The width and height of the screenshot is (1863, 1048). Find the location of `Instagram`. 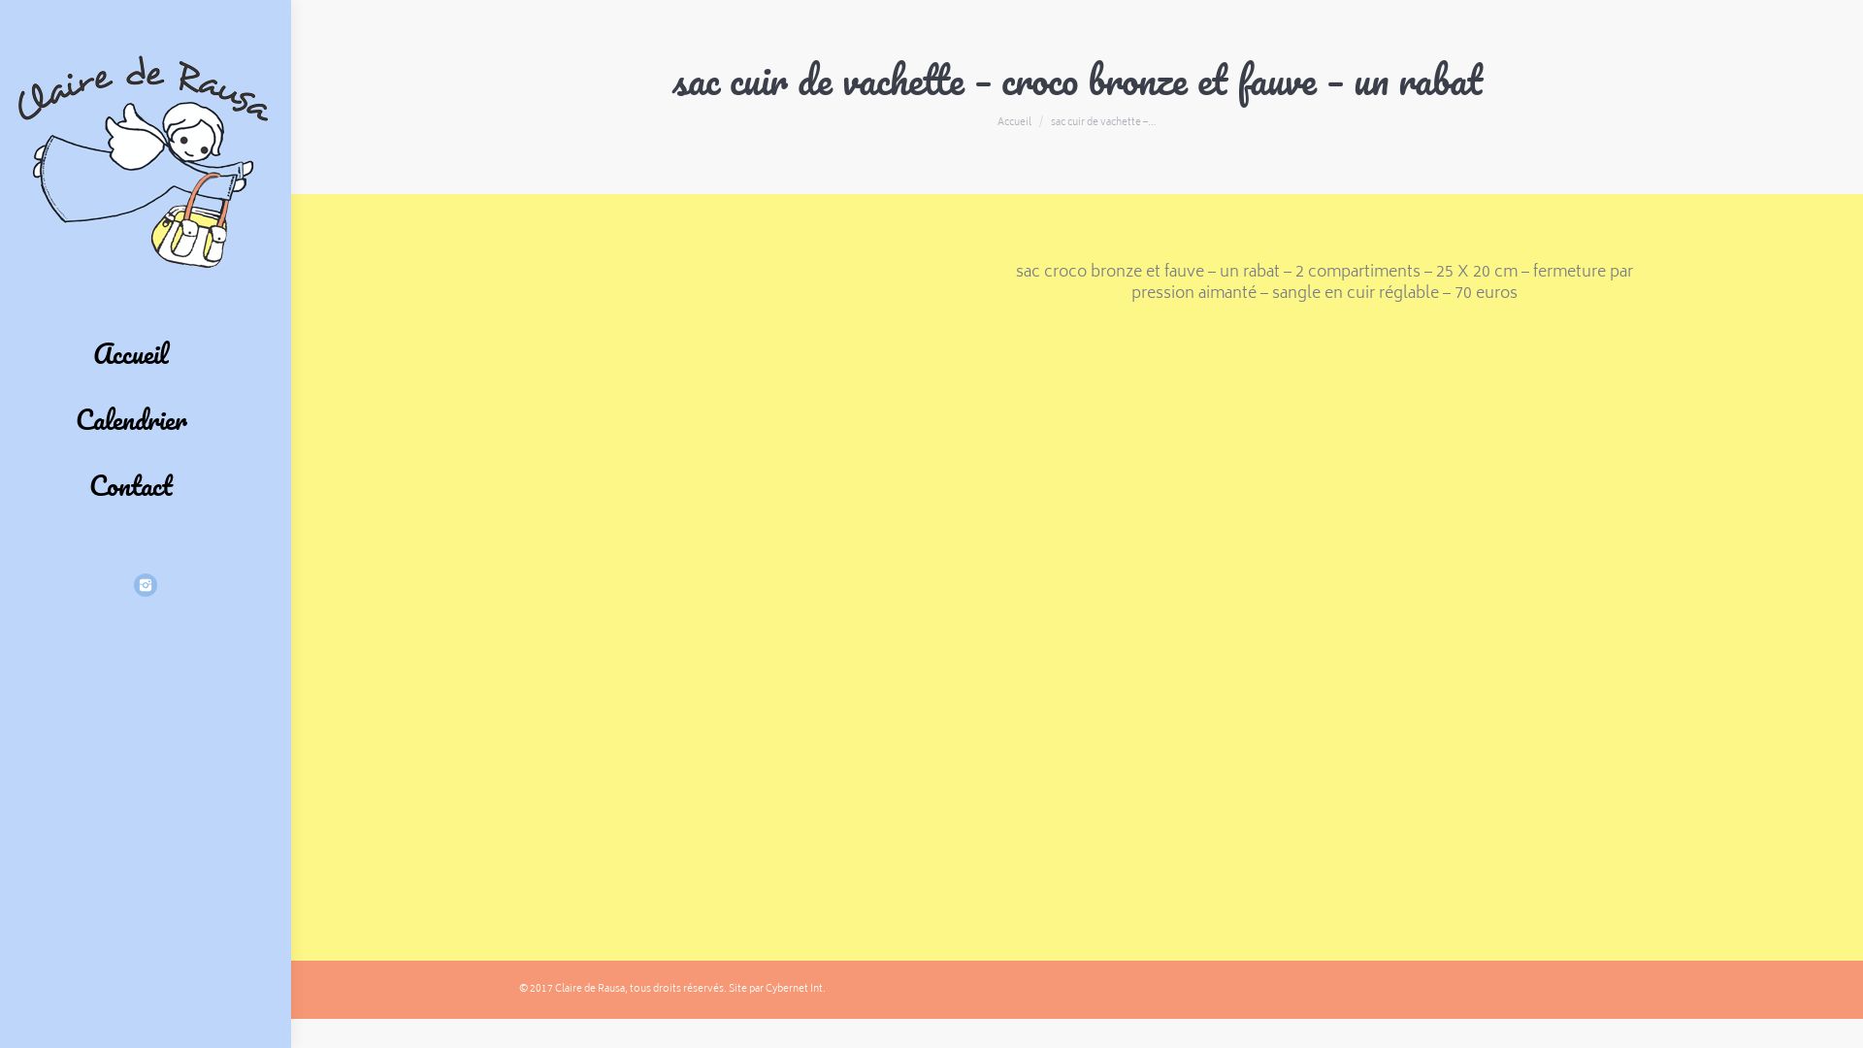

Instagram is located at coordinates (146, 585).